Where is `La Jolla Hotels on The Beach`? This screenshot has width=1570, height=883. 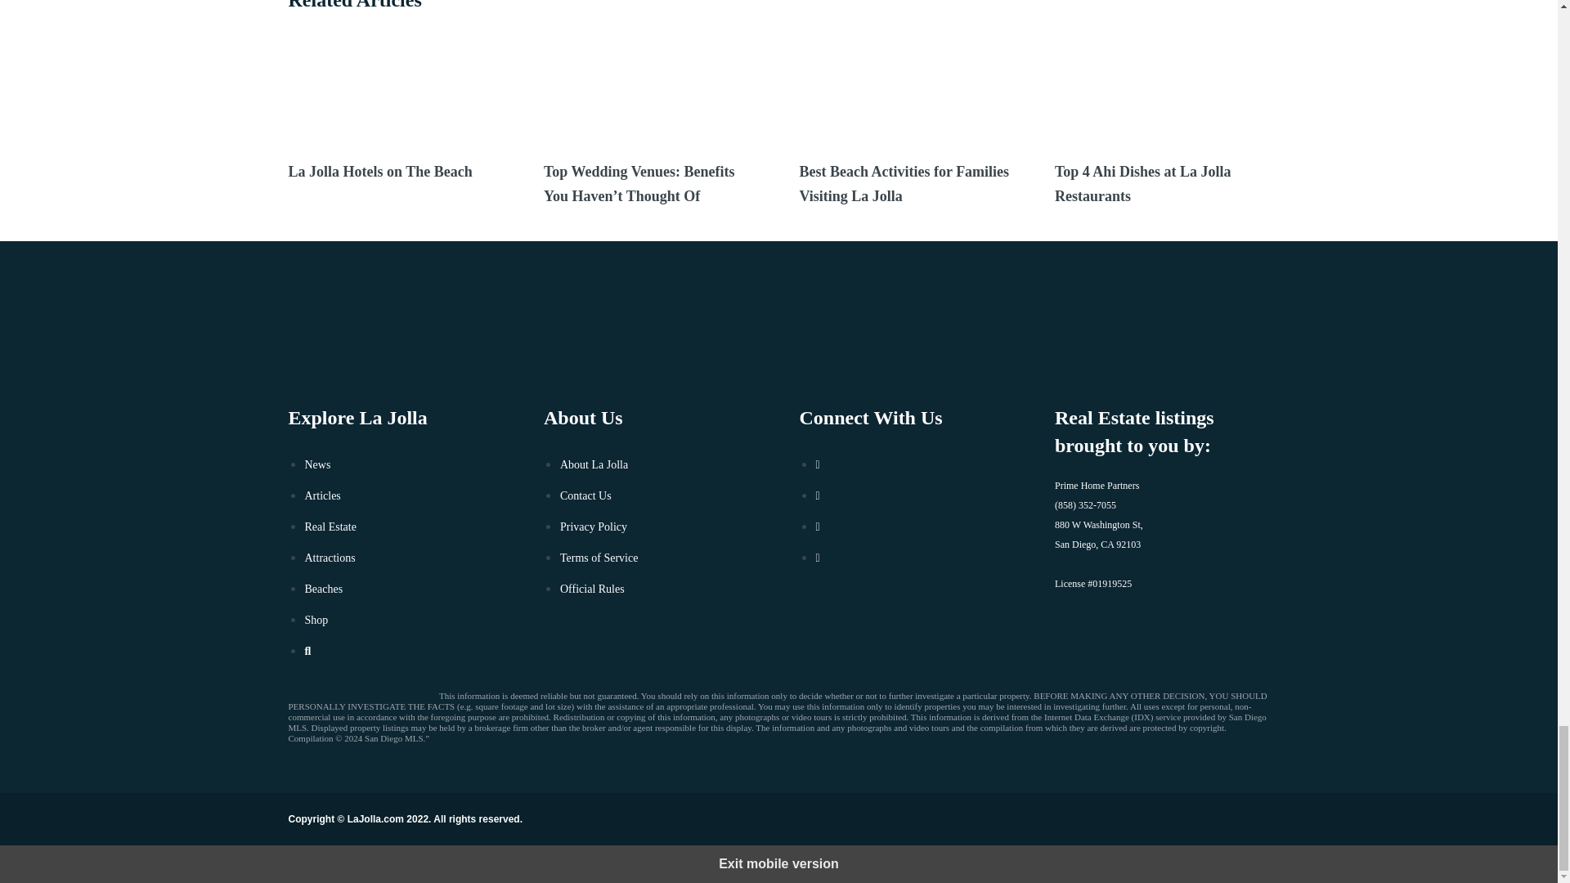
La Jolla Hotels on The Beach is located at coordinates (394, 172).